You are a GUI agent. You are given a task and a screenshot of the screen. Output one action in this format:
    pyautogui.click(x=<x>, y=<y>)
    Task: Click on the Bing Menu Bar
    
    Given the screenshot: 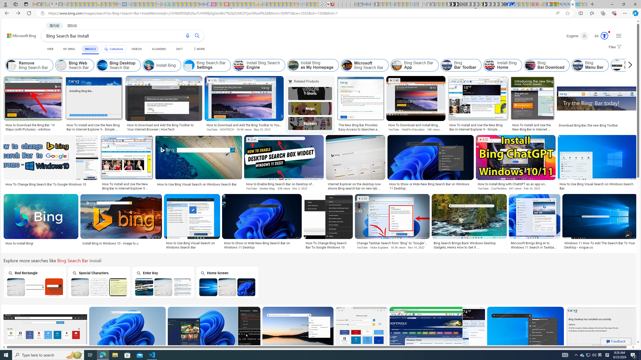 What is the action you would take?
    pyautogui.click(x=590, y=65)
    